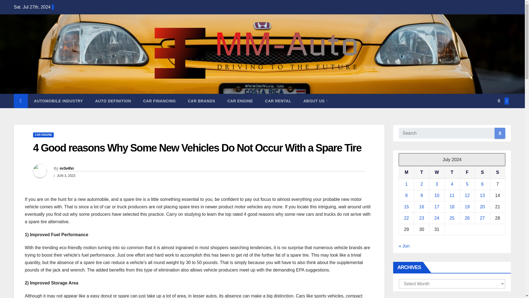 This screenshot has height=298, width=529. What do you see at coordinates (278, 101) in the screenshot?
I see `CAR RENTAL` at bounding box center [278, 101].